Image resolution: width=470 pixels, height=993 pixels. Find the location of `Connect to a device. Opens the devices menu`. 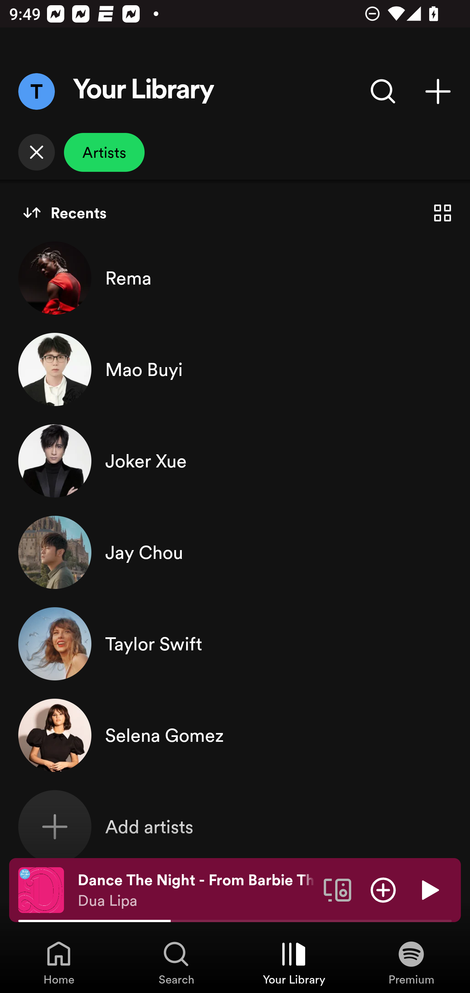

Connect to a device. Opens the devices menu is located at coordinates (337, 889).